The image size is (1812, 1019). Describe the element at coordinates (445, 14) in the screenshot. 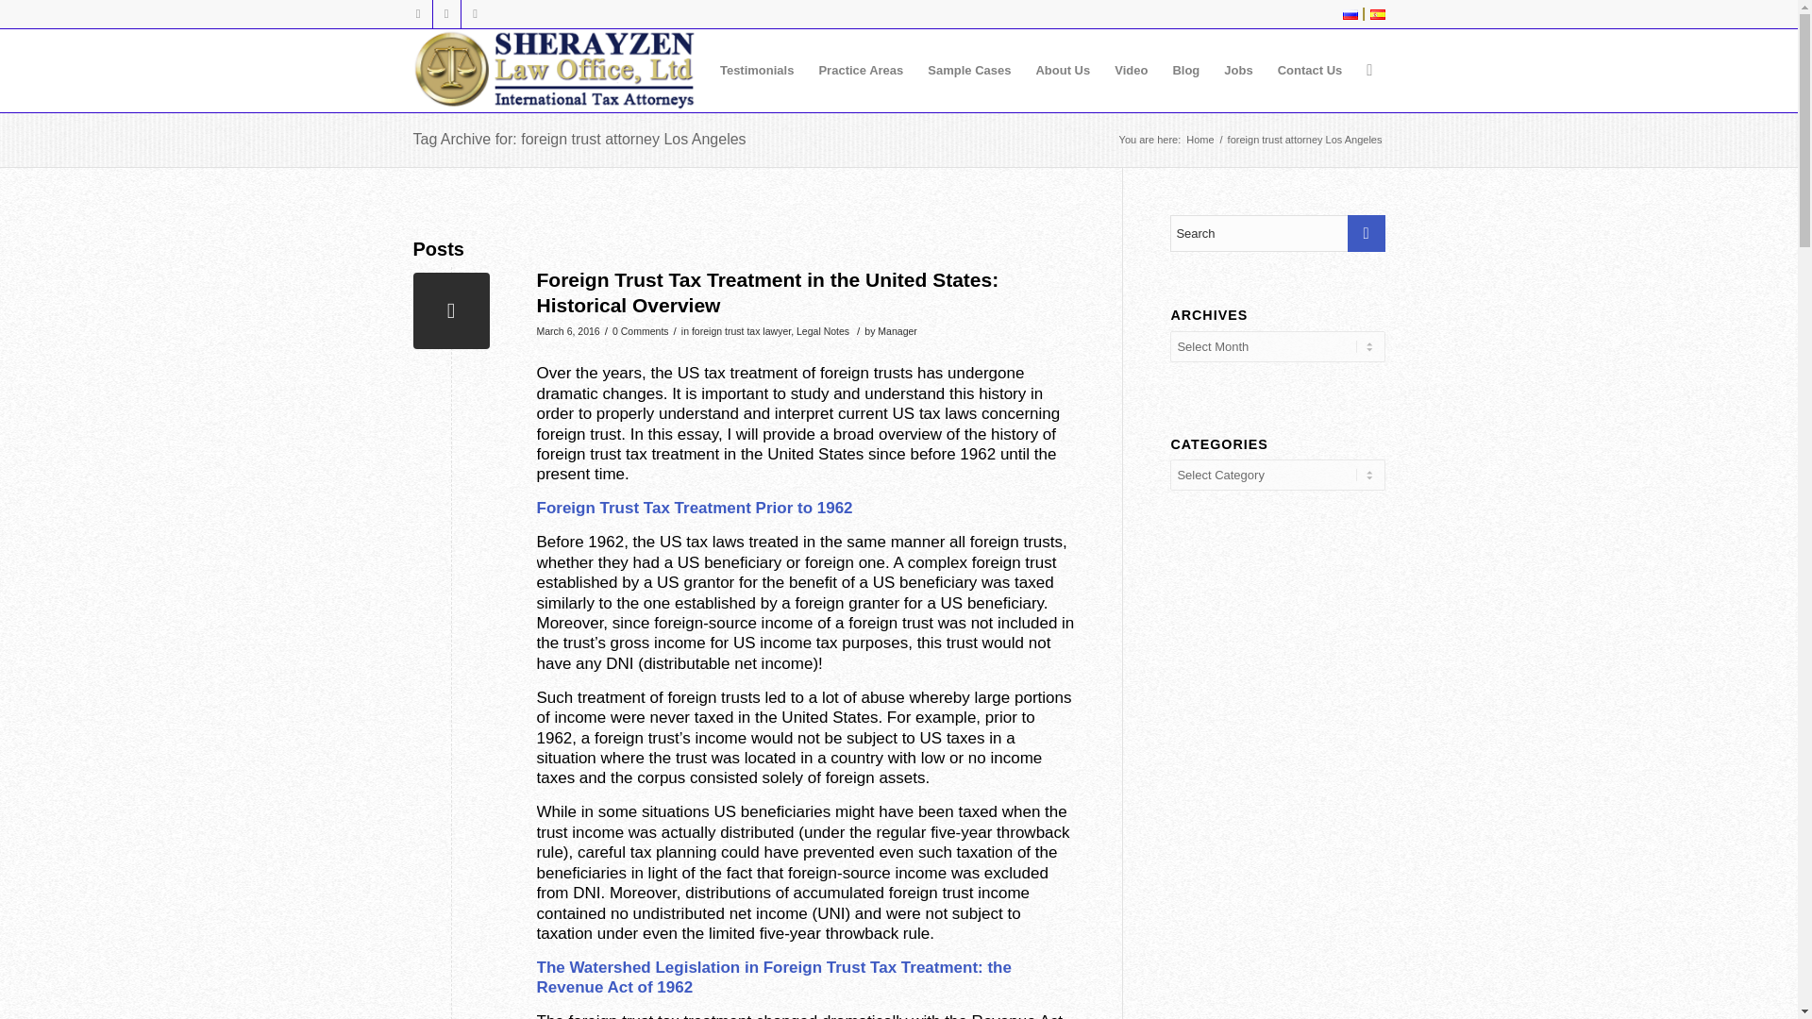

I see `Gplus` at that location.